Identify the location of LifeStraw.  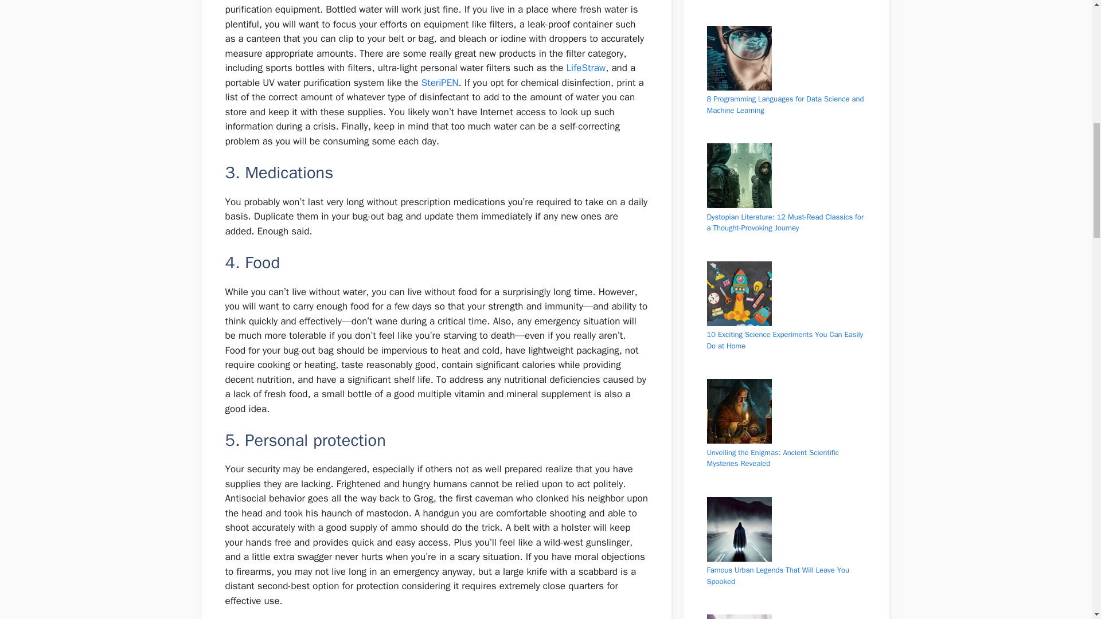
(586, 68).